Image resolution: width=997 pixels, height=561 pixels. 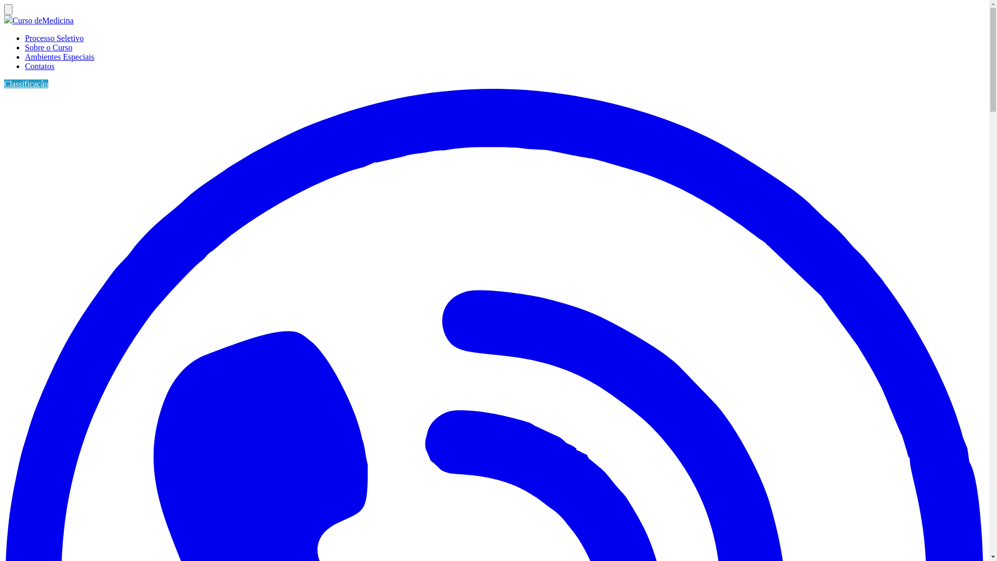 What do you see at coordinates (39, 66) in the screenshot?
I see `Contatos` at bounding box center [39, 66].